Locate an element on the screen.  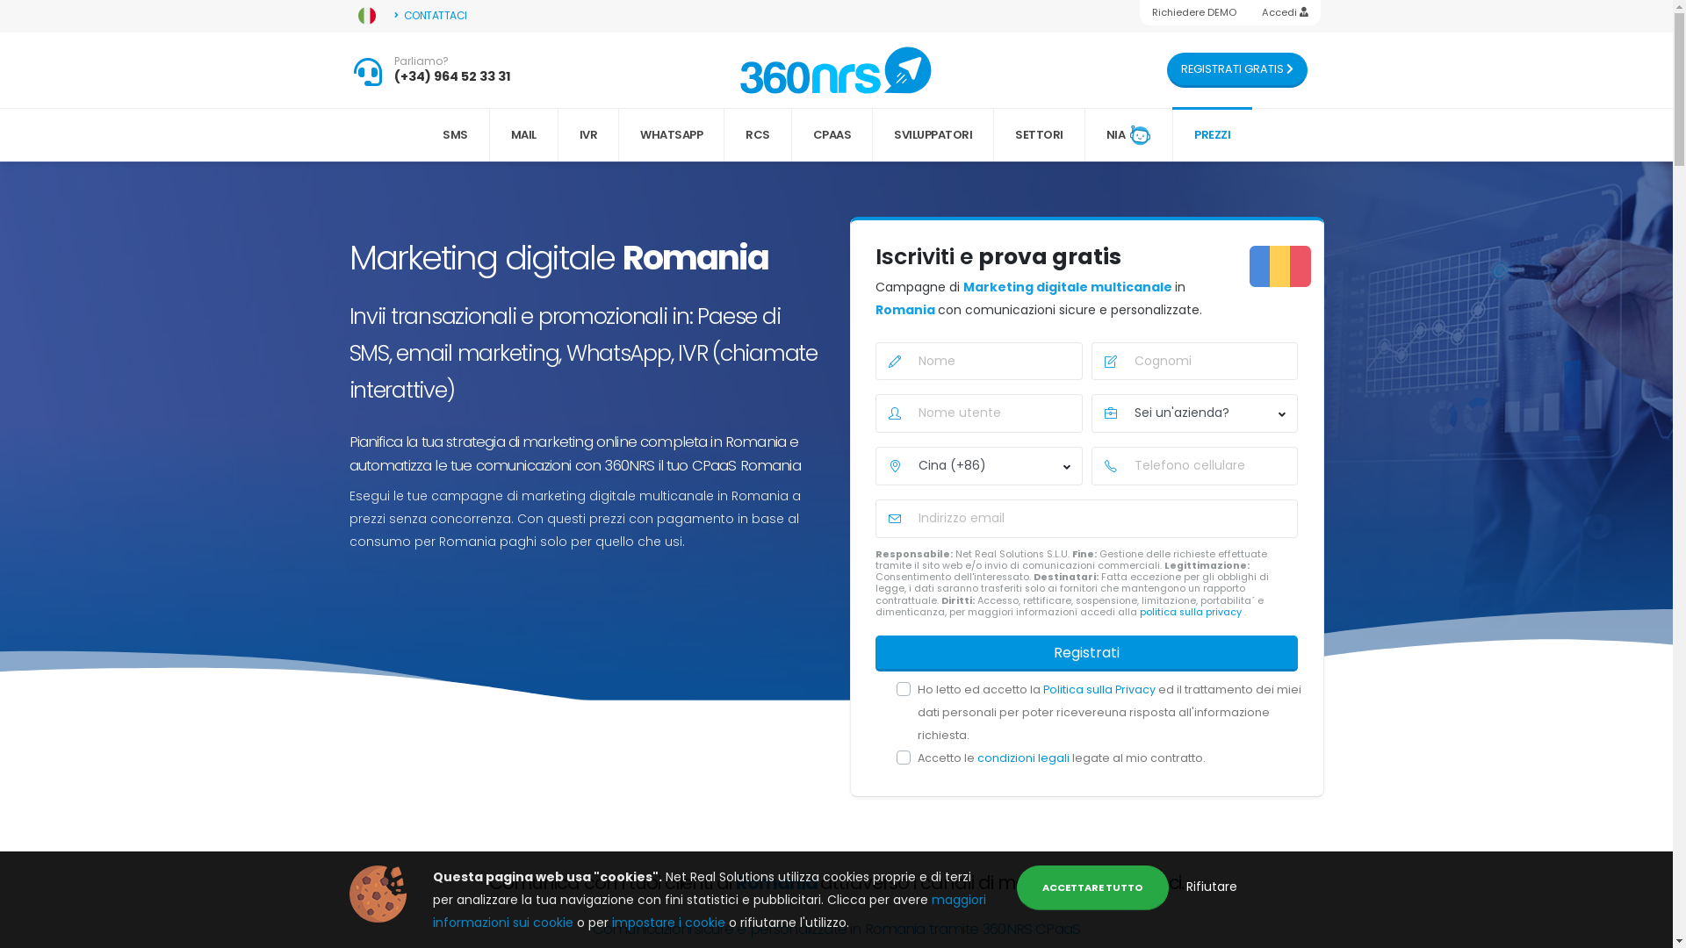
WHATSAPP is located at coordinates (672, 135).